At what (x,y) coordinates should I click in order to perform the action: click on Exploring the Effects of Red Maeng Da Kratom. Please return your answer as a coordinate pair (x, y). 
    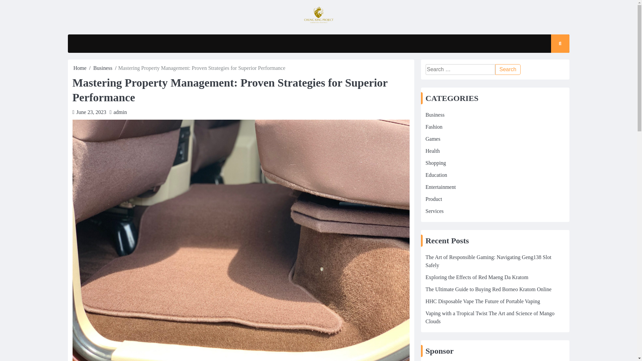
    Looking at the image, I should click on (477, 277).